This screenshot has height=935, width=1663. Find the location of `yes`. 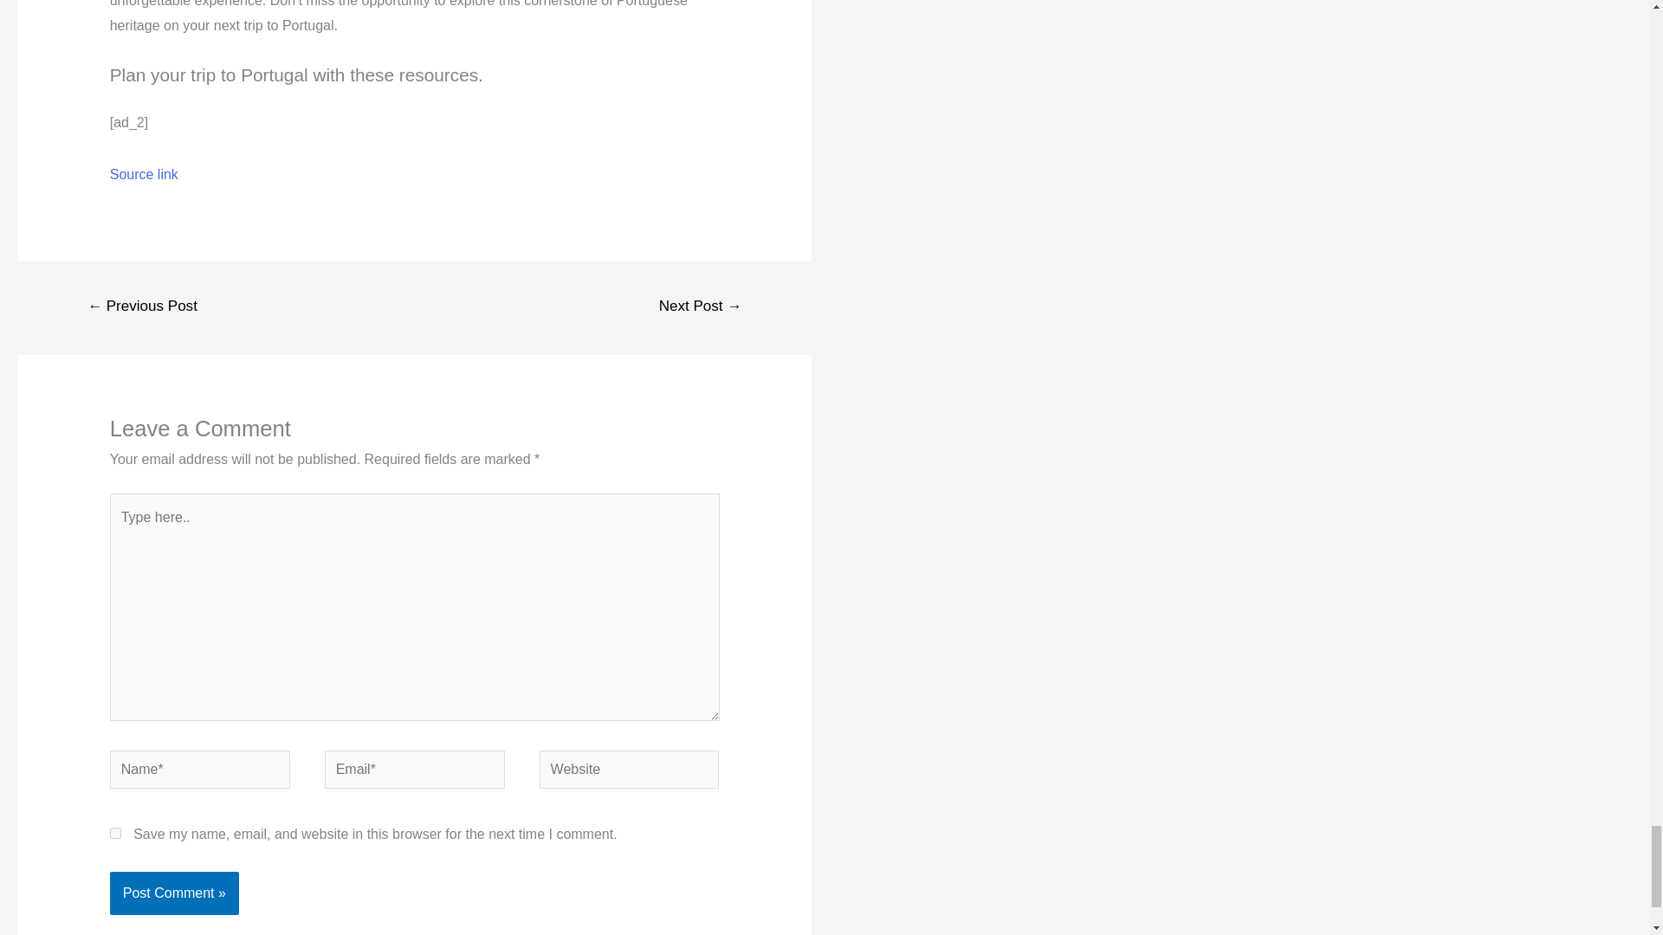

yes is located at coordinates (115, 833).